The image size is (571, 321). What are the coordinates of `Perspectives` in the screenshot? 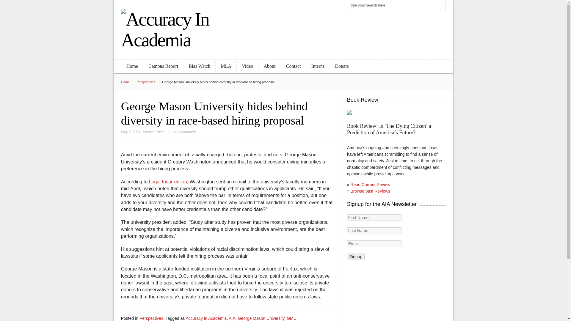 It's located at (151, 318).